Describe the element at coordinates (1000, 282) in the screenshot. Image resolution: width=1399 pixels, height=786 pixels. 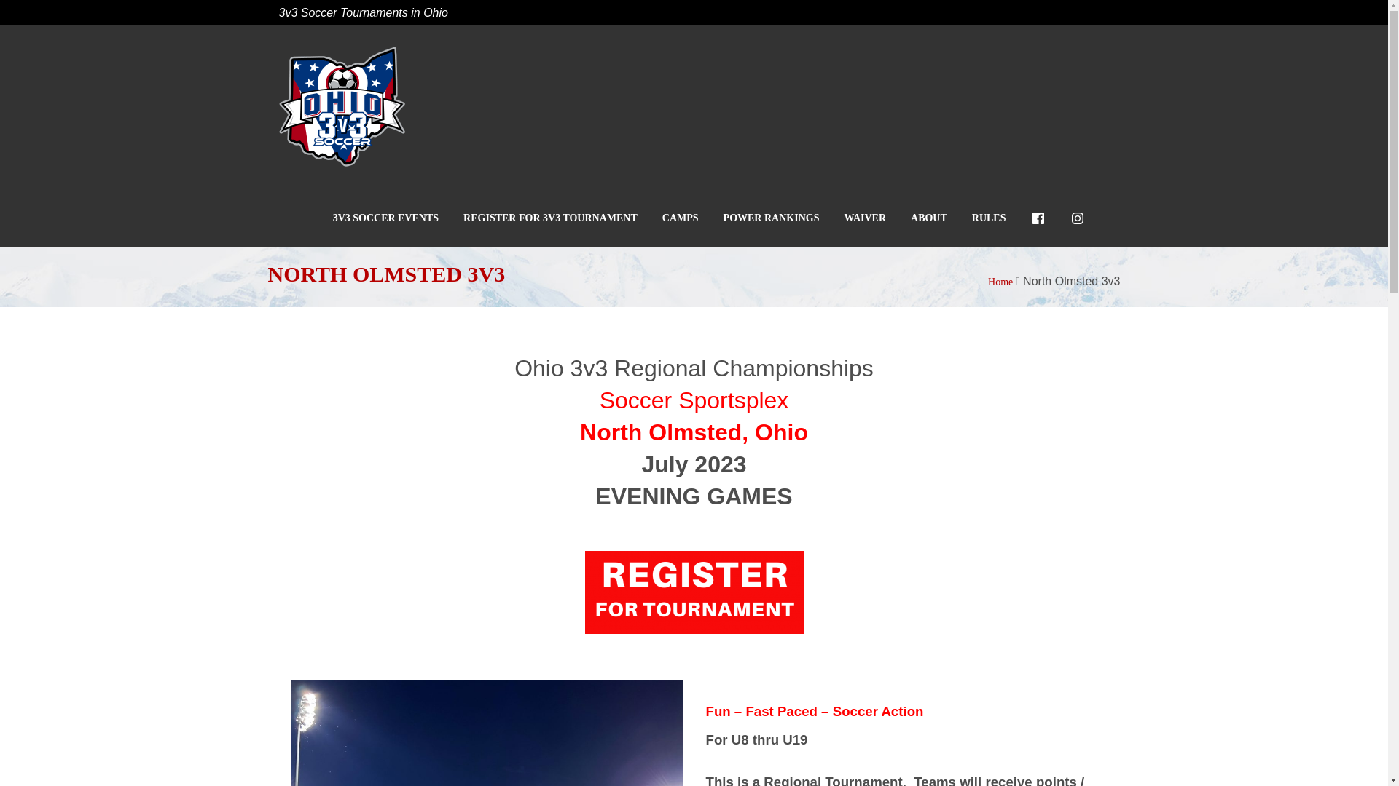
I see `Home` at that location.